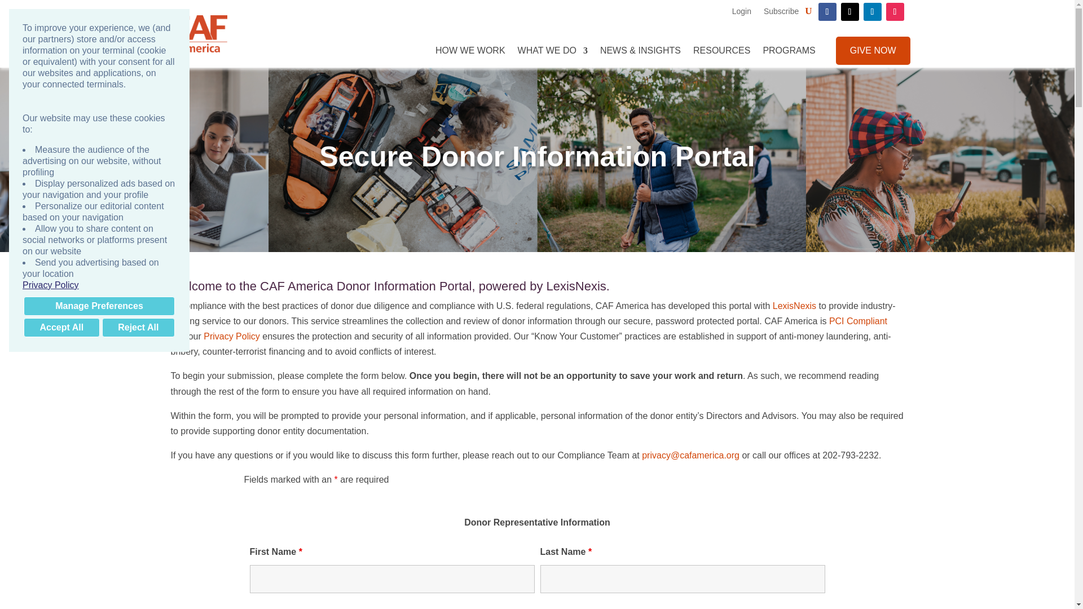 The image size is (1083, 609). What do you see at coordinates (849, 11) in the screenshot?
I see `Follow on X` at bounding box center [849, 11].